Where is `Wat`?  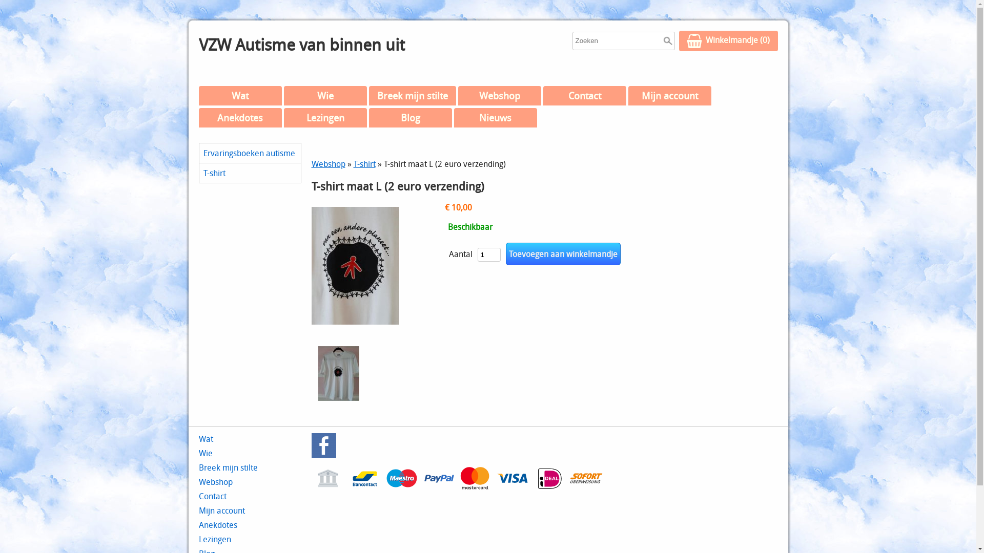 Wat is located at coordinates (206, 439).